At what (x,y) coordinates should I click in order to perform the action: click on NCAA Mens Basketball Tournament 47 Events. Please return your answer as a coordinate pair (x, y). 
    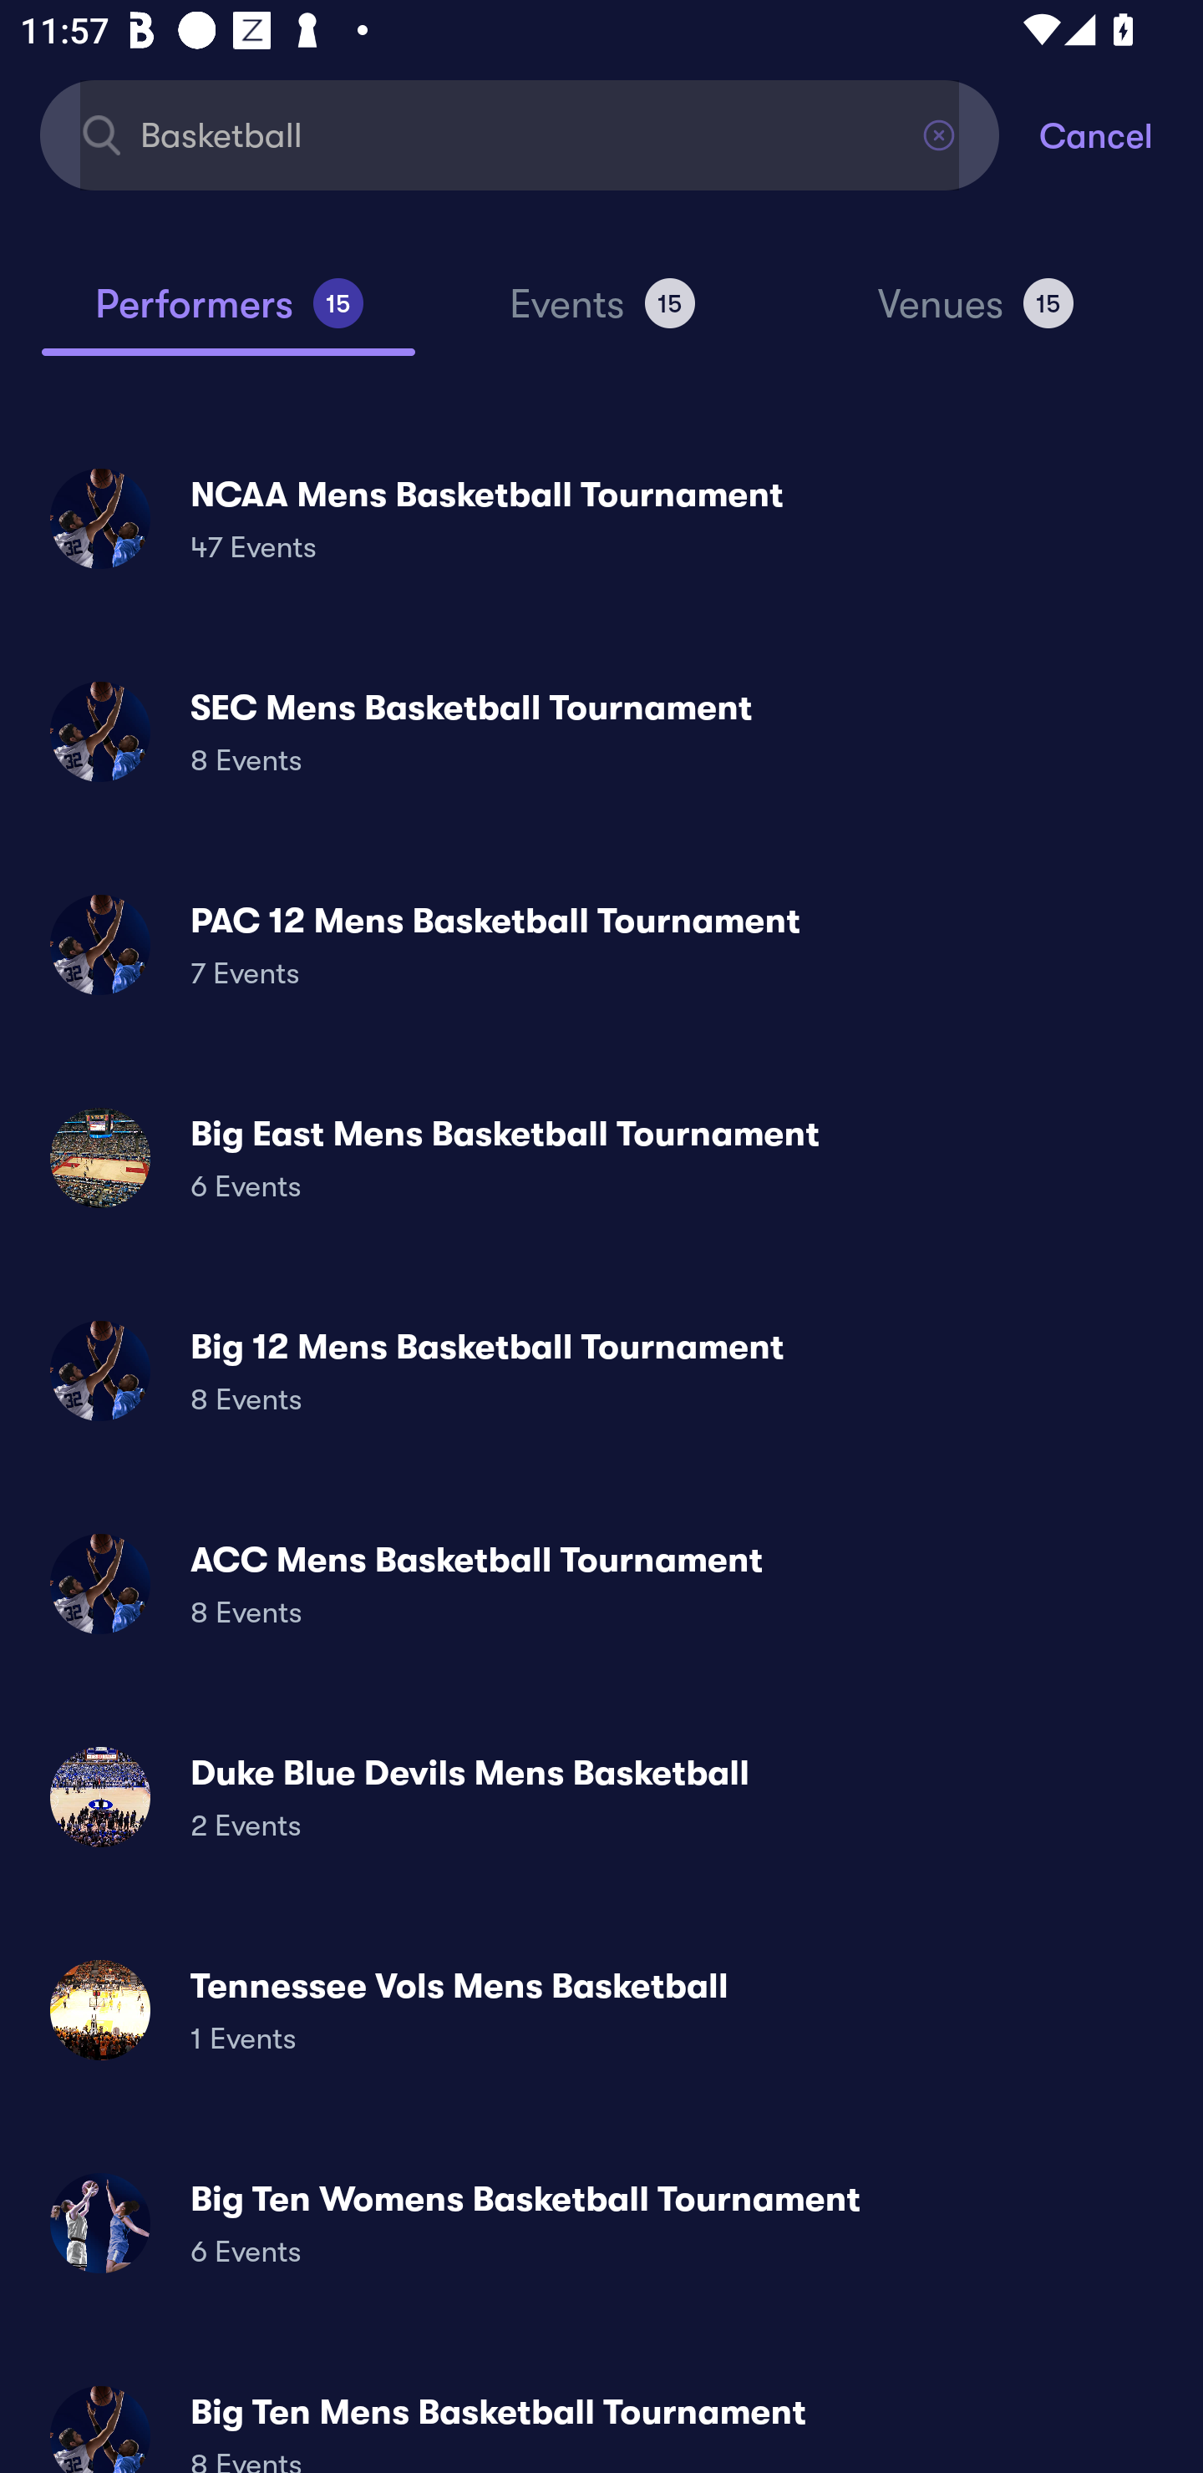
    Looking at the image, I should click on (601, 518).